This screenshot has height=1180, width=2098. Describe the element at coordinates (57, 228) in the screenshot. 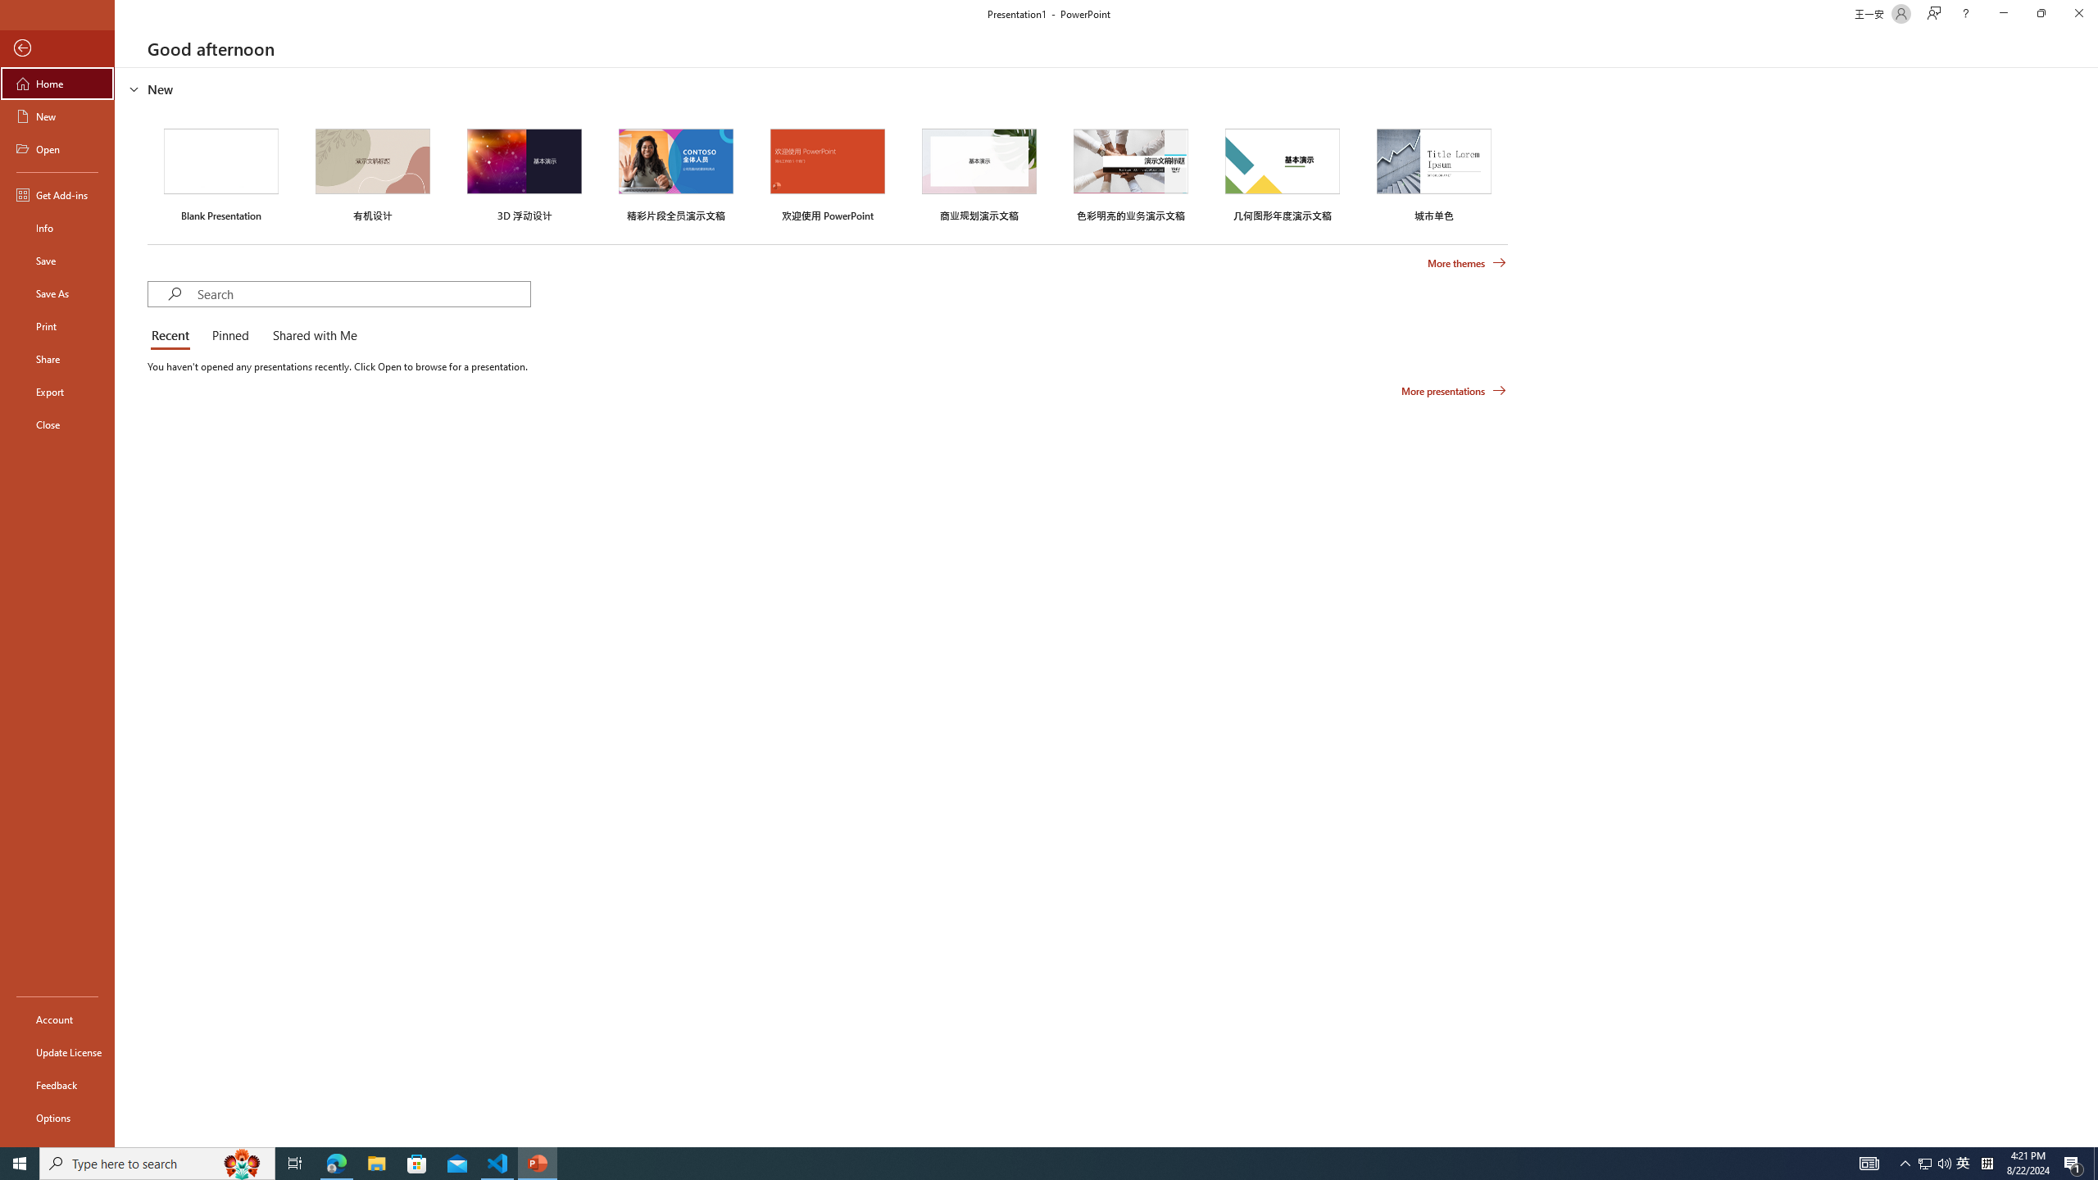

I see `Info` at that location.